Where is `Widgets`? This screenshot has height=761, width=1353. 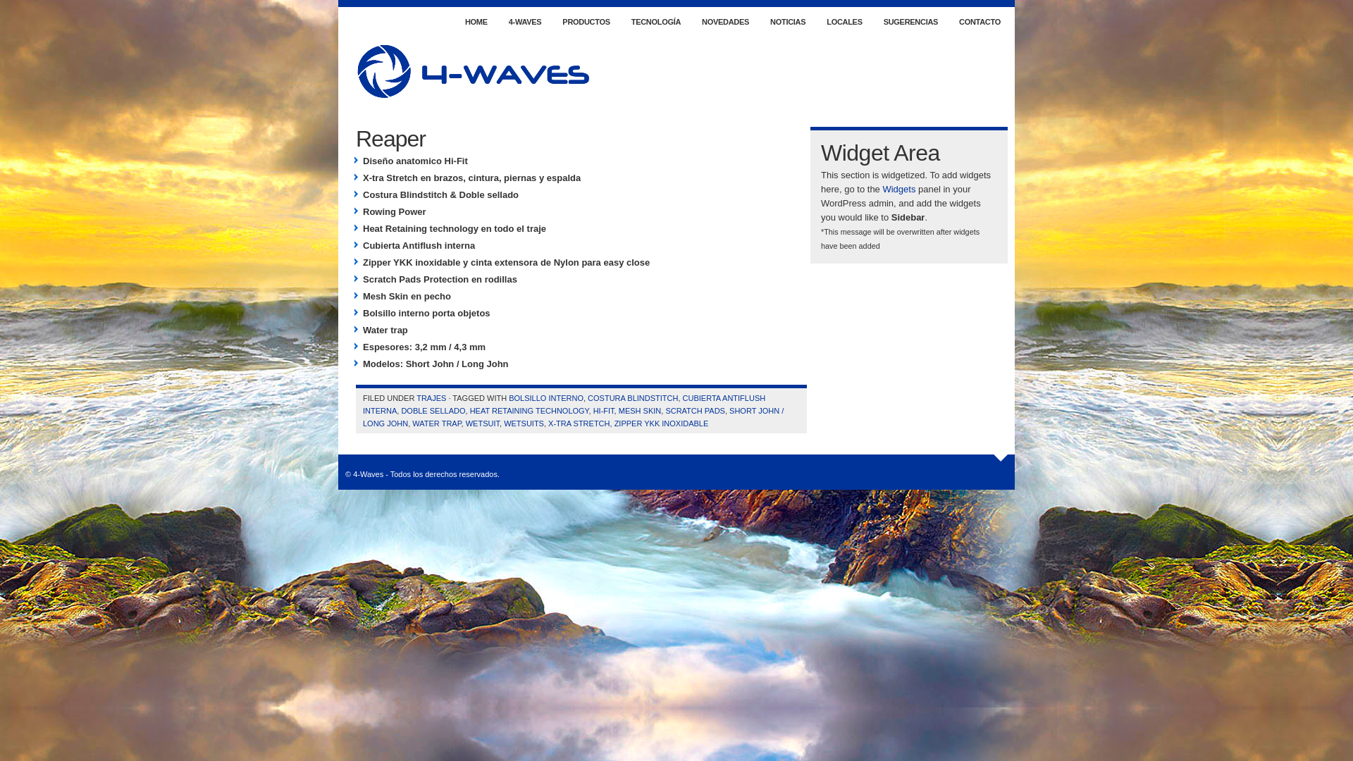 Widgets is located at coordinates (899, 189).